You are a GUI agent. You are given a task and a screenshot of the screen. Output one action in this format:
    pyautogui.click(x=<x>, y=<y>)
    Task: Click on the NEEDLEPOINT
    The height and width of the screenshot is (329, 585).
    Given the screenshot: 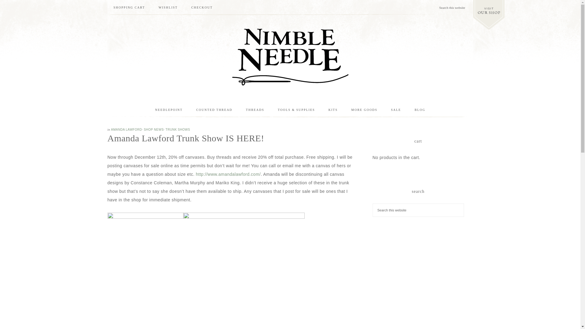 What is the action you would take?
    pyautogui.click(x=169, y=110)
    